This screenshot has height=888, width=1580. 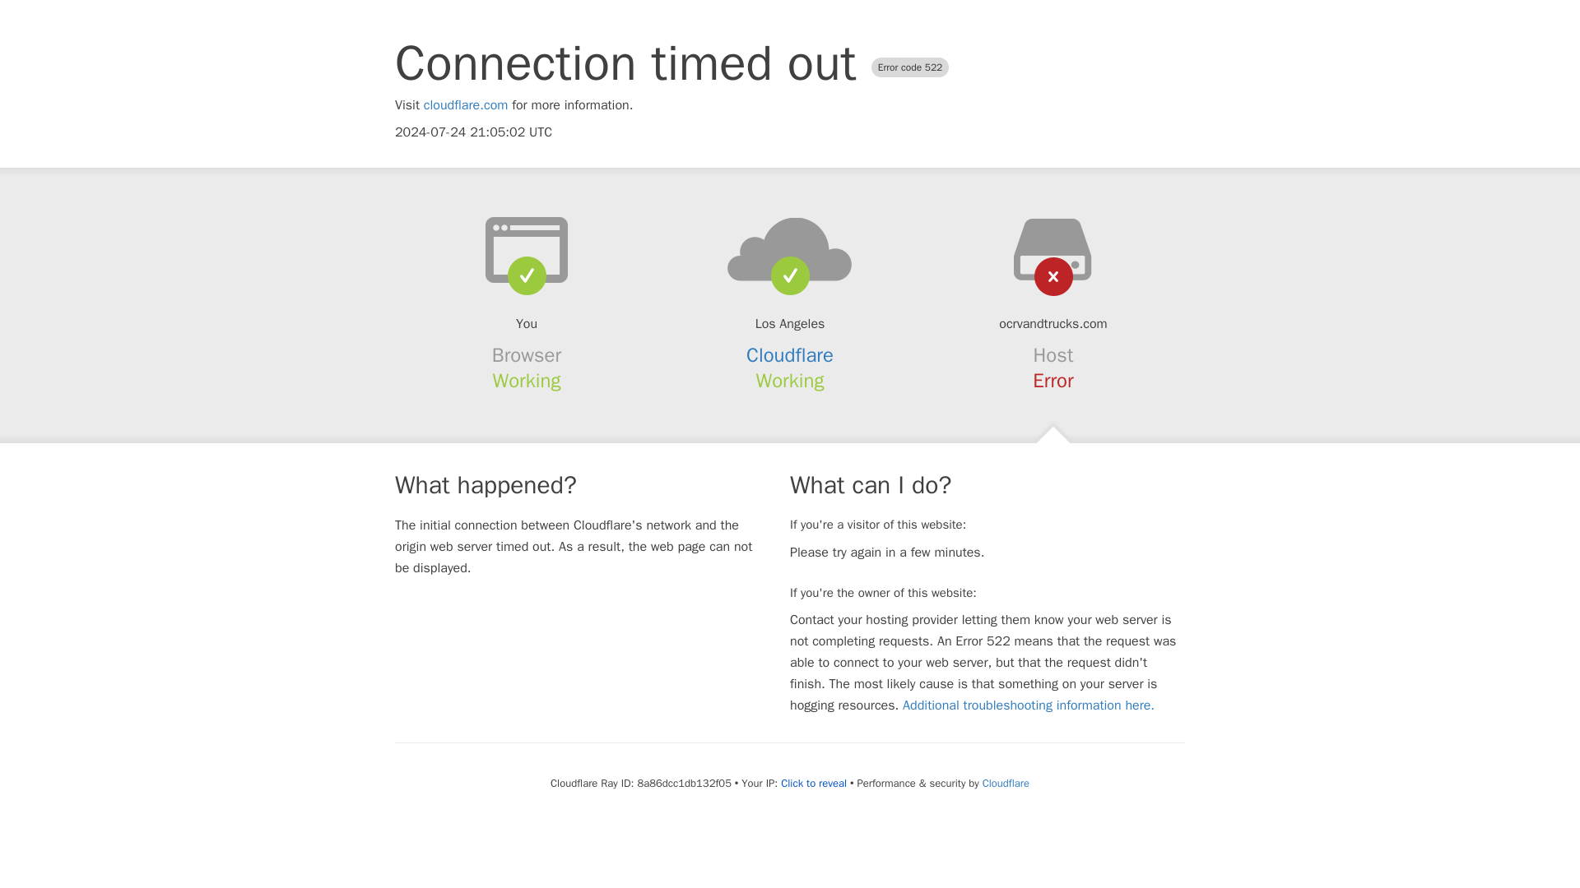 What do you see at coordinates (790, 355) in the screenshot?
I see `Cloudflare` at bounding box center [790, 355].